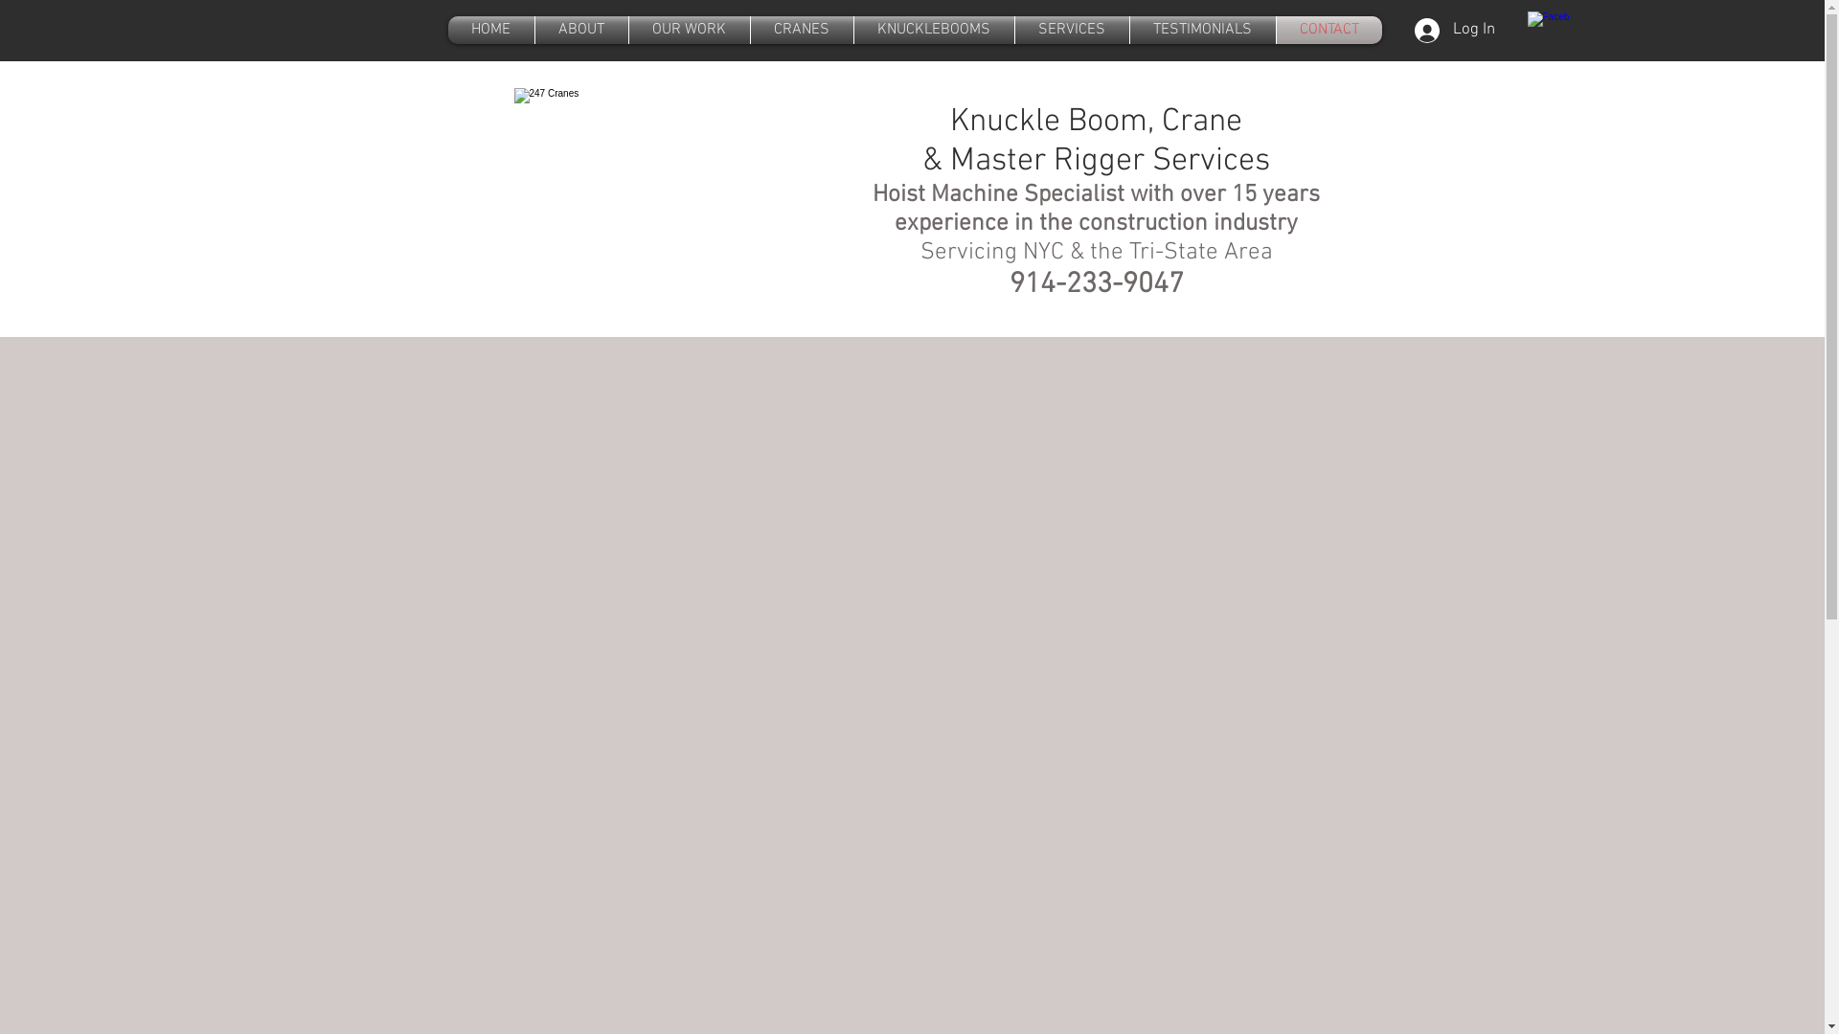  I want to click on TESTIMONIALS, so click(1203, 31).